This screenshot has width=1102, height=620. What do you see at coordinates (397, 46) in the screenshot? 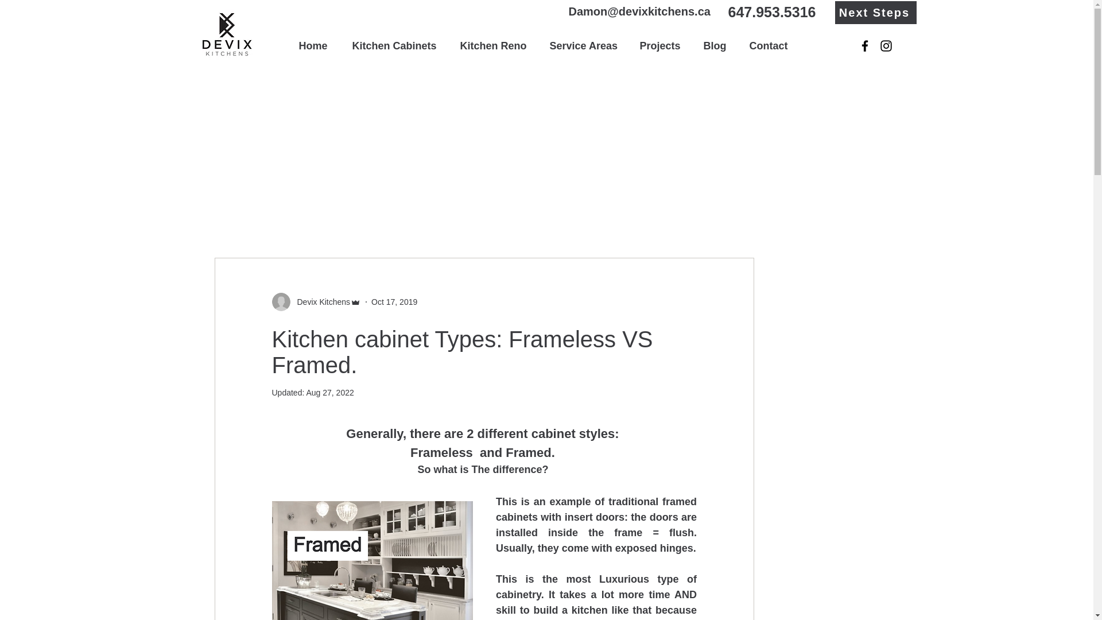
I see `Kitchen Cabinets` at bounding box center [397, 46].